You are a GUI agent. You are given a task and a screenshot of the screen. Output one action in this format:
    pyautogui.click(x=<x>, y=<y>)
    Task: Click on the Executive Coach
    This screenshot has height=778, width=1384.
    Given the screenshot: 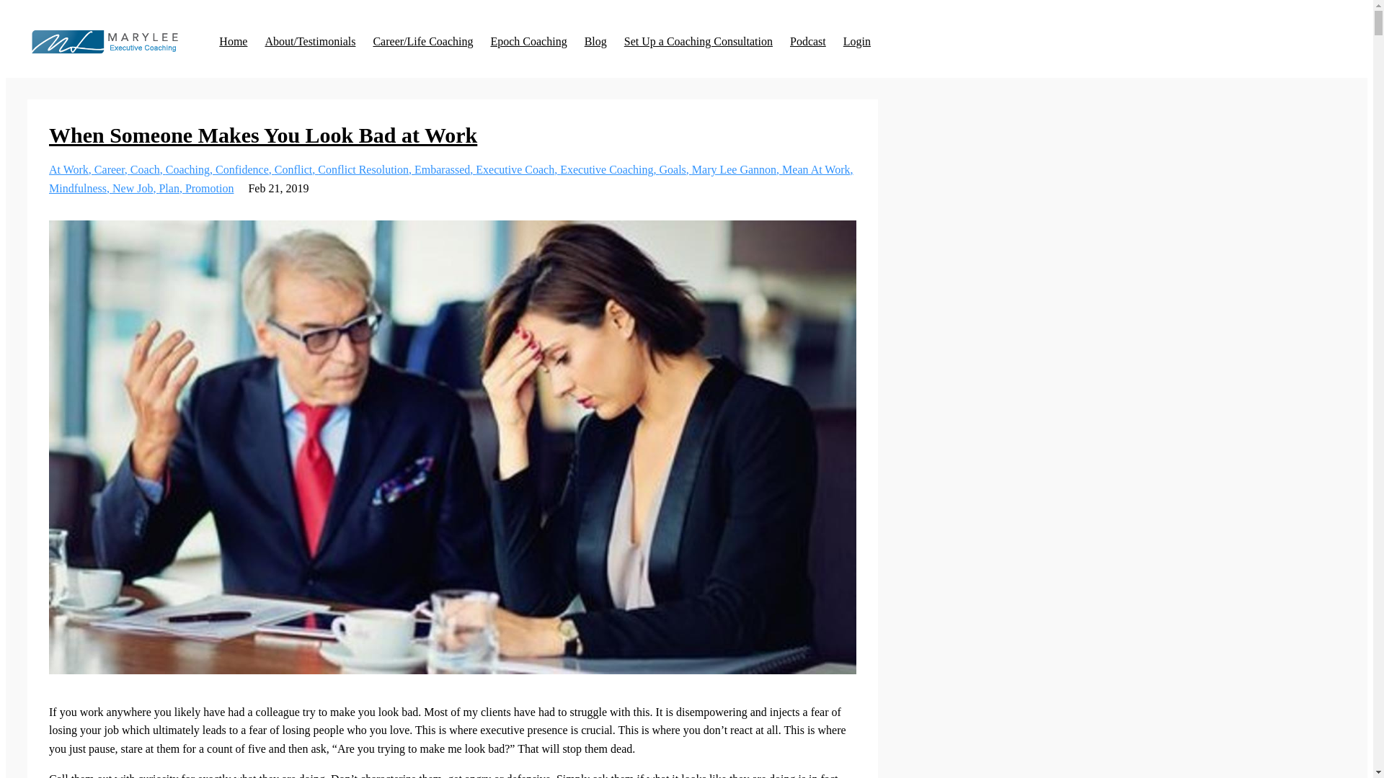 What is the action you would take?
    pyautogui.click(x=518, y=169)
    